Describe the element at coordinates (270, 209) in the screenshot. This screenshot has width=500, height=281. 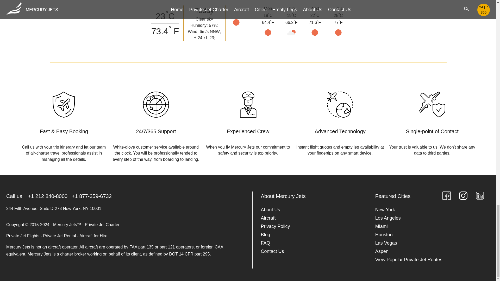
I see `About Us` at that location.